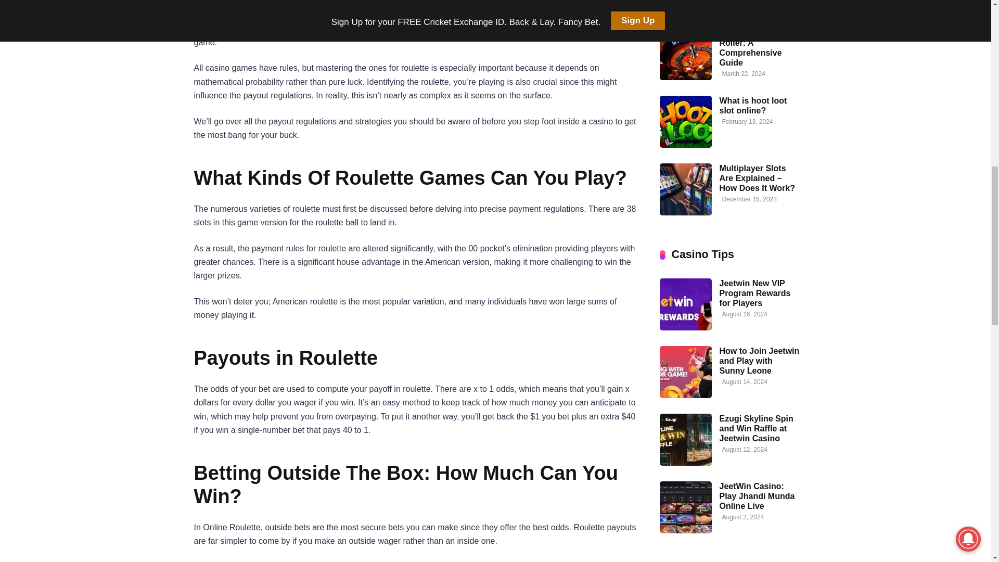 The height and width of the screenshot is (562, 999). Describe the element at coordinates (685, 77) in the screenshot. I see `Online Casino High Roller: A Comprehensive Guide` at that location.